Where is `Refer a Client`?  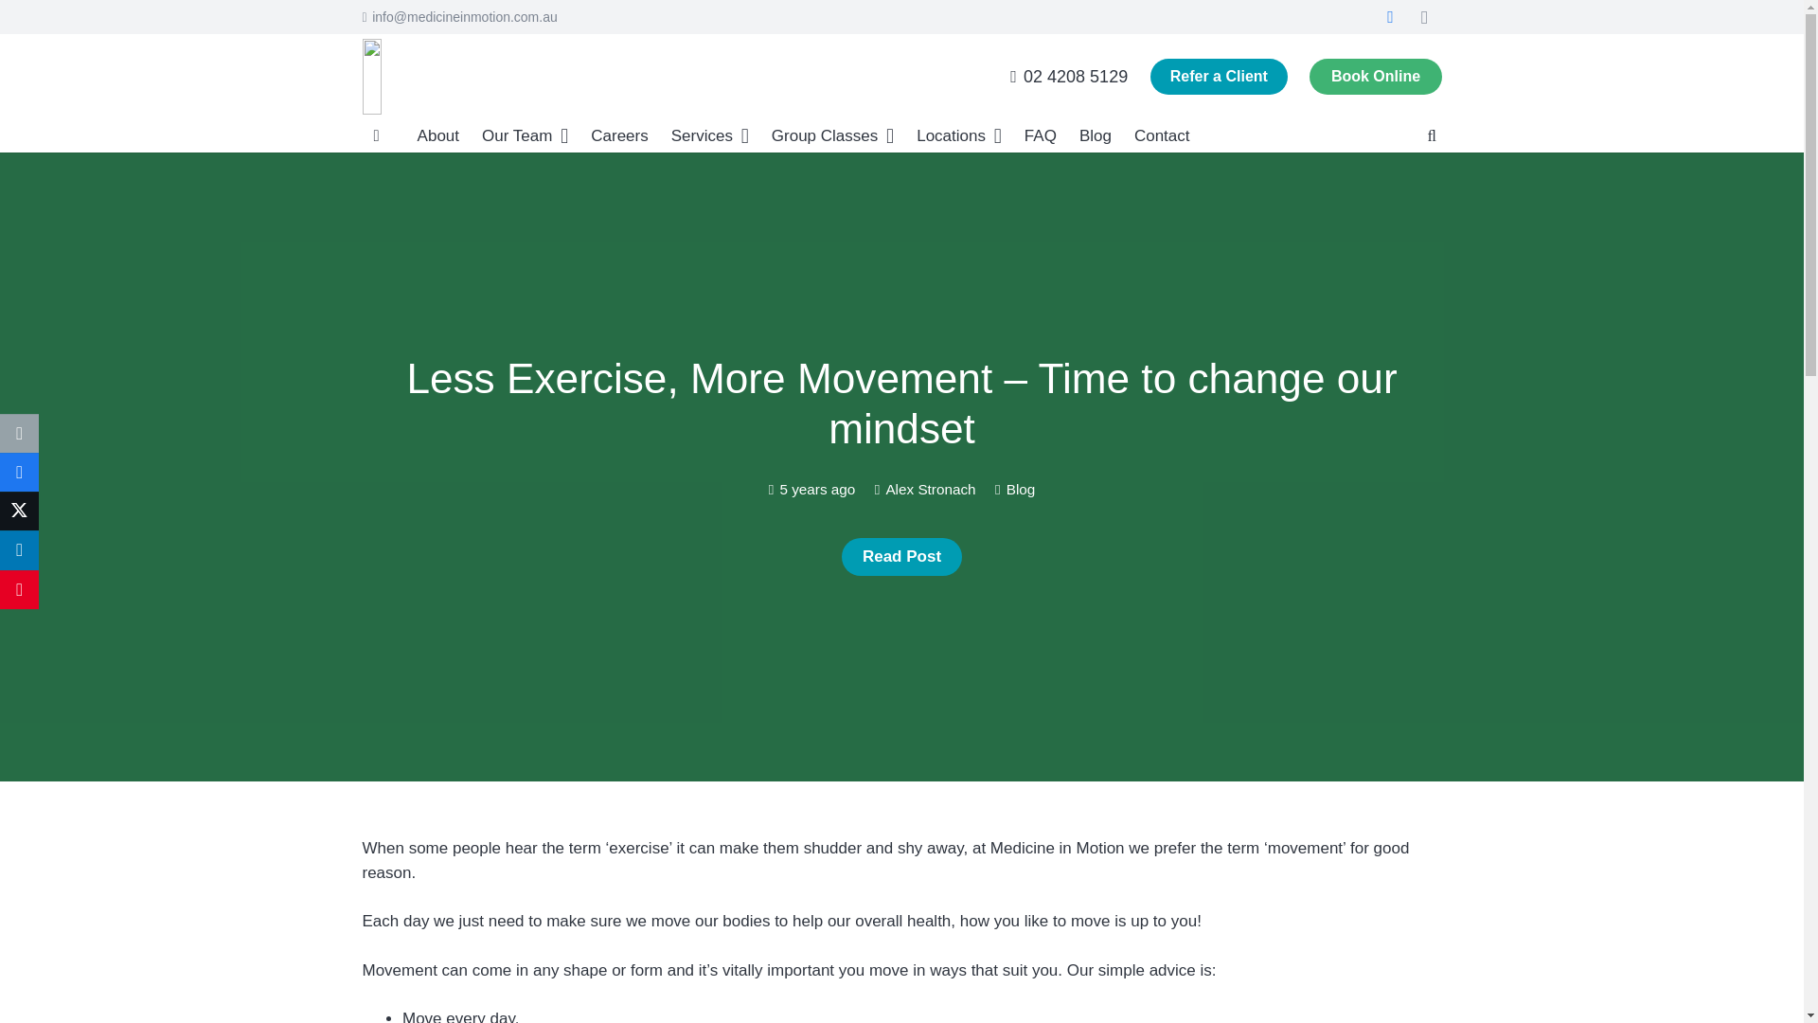
Refer a Client is located at coordinates (1219, 76).